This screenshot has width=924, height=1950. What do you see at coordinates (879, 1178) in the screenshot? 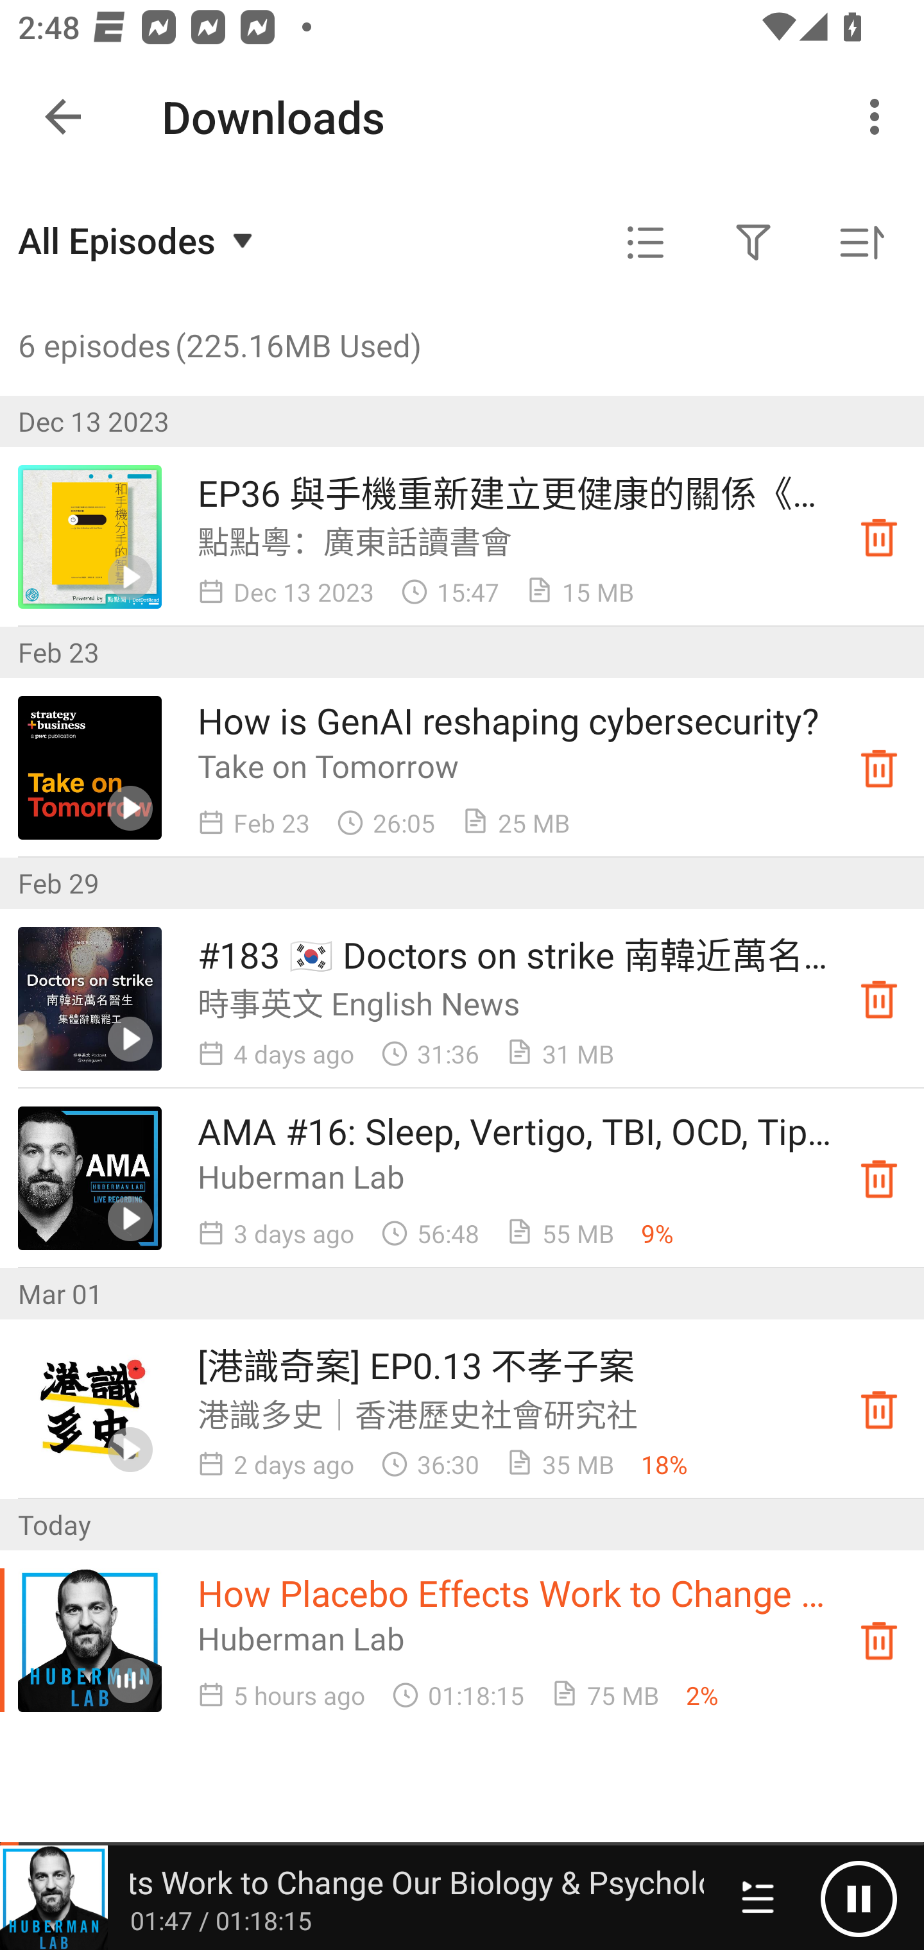
I see `Downloaded` at bounding box center [879, 1178].